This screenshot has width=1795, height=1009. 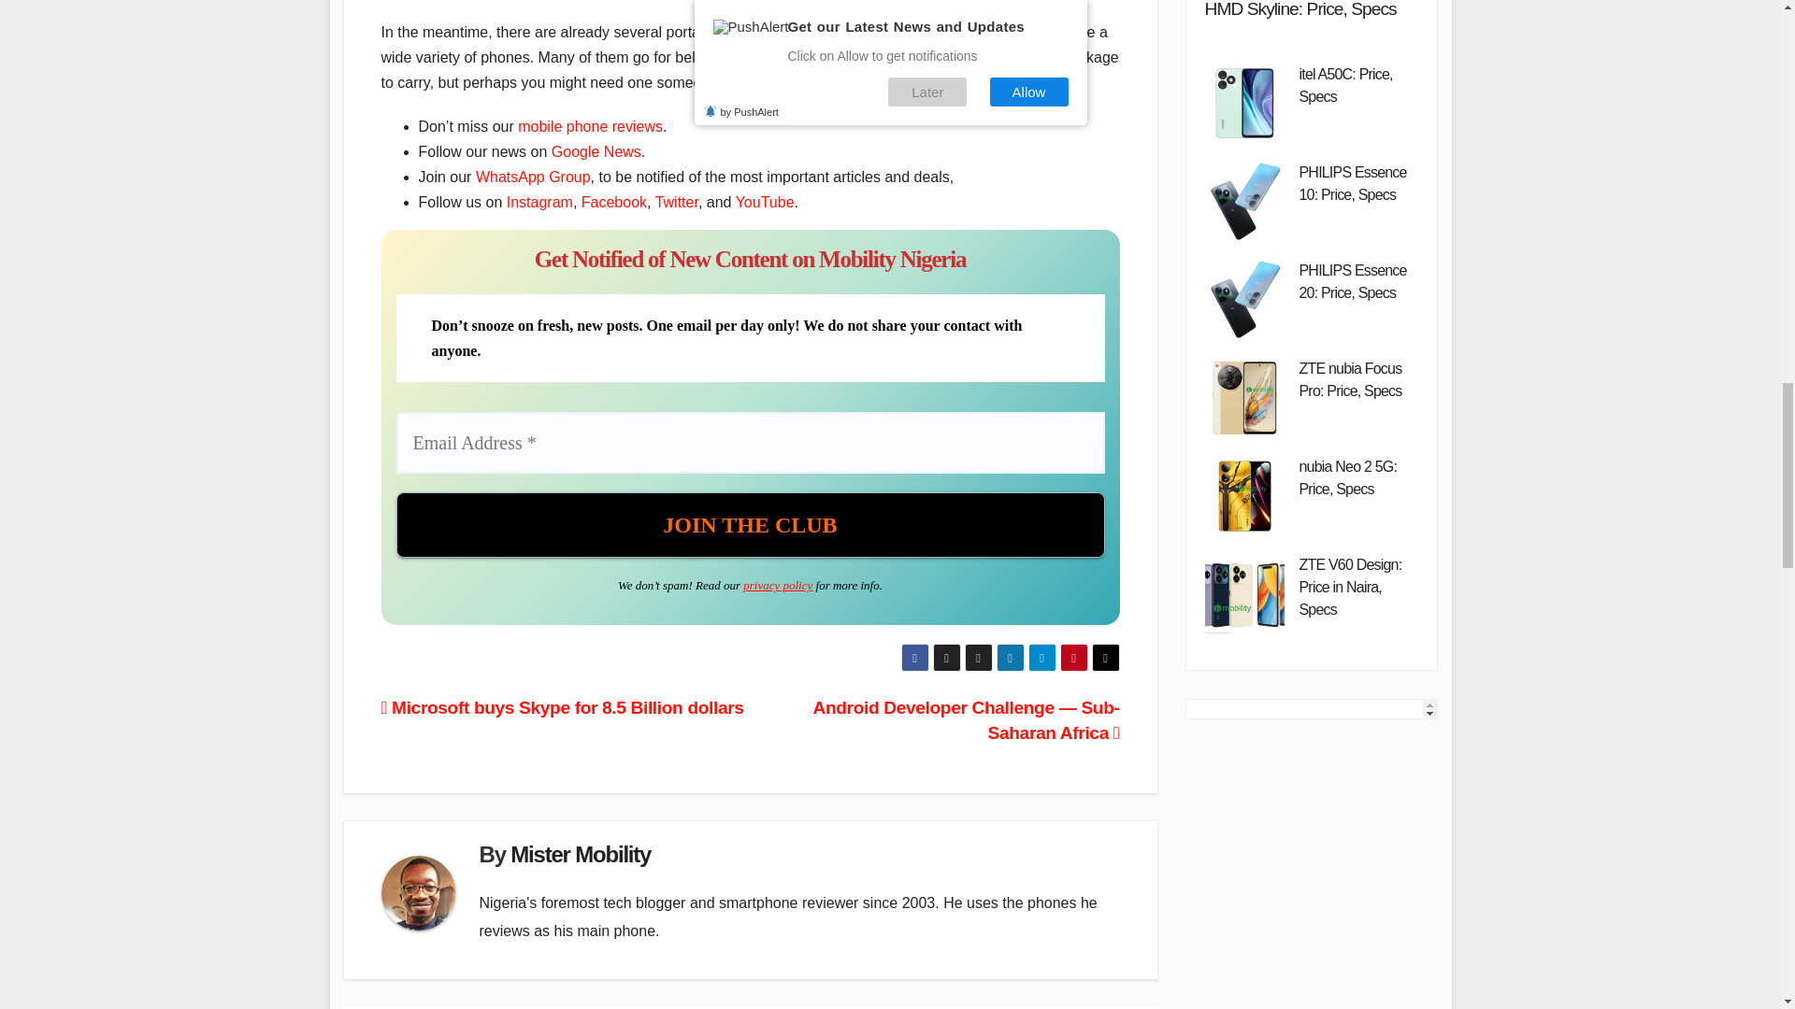 What do you see at coordinates (765, 202) in the screenshot?
I see `YouTube` at bounding box center [765, 202].